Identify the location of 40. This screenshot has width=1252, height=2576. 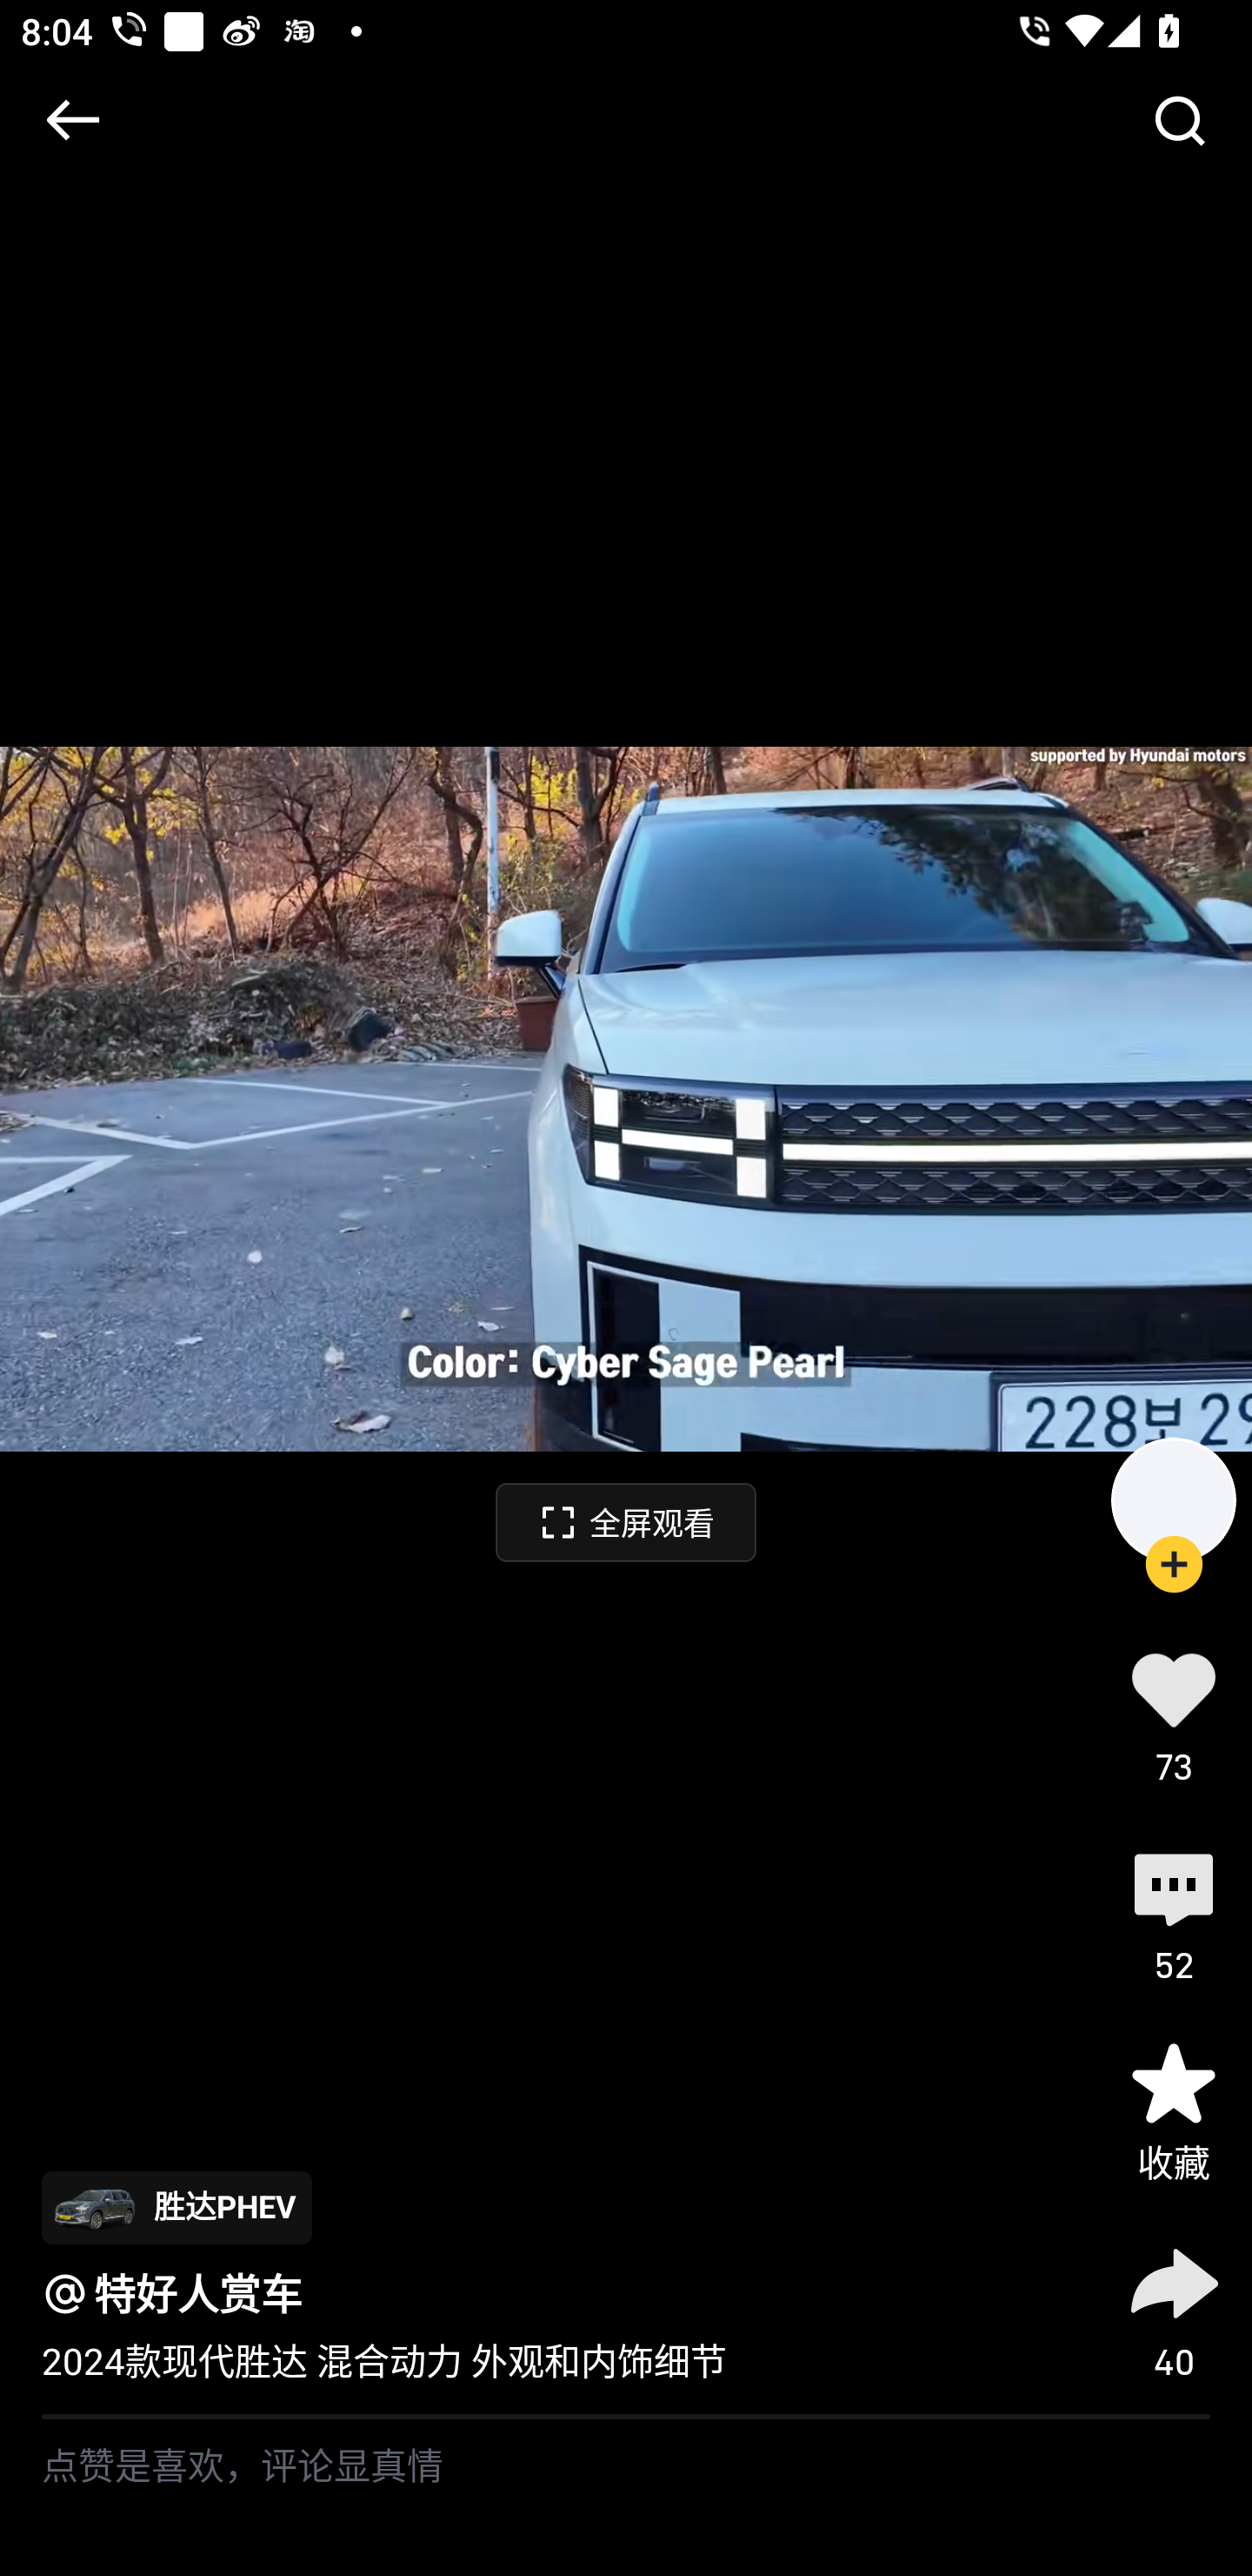
(1174, 2309).